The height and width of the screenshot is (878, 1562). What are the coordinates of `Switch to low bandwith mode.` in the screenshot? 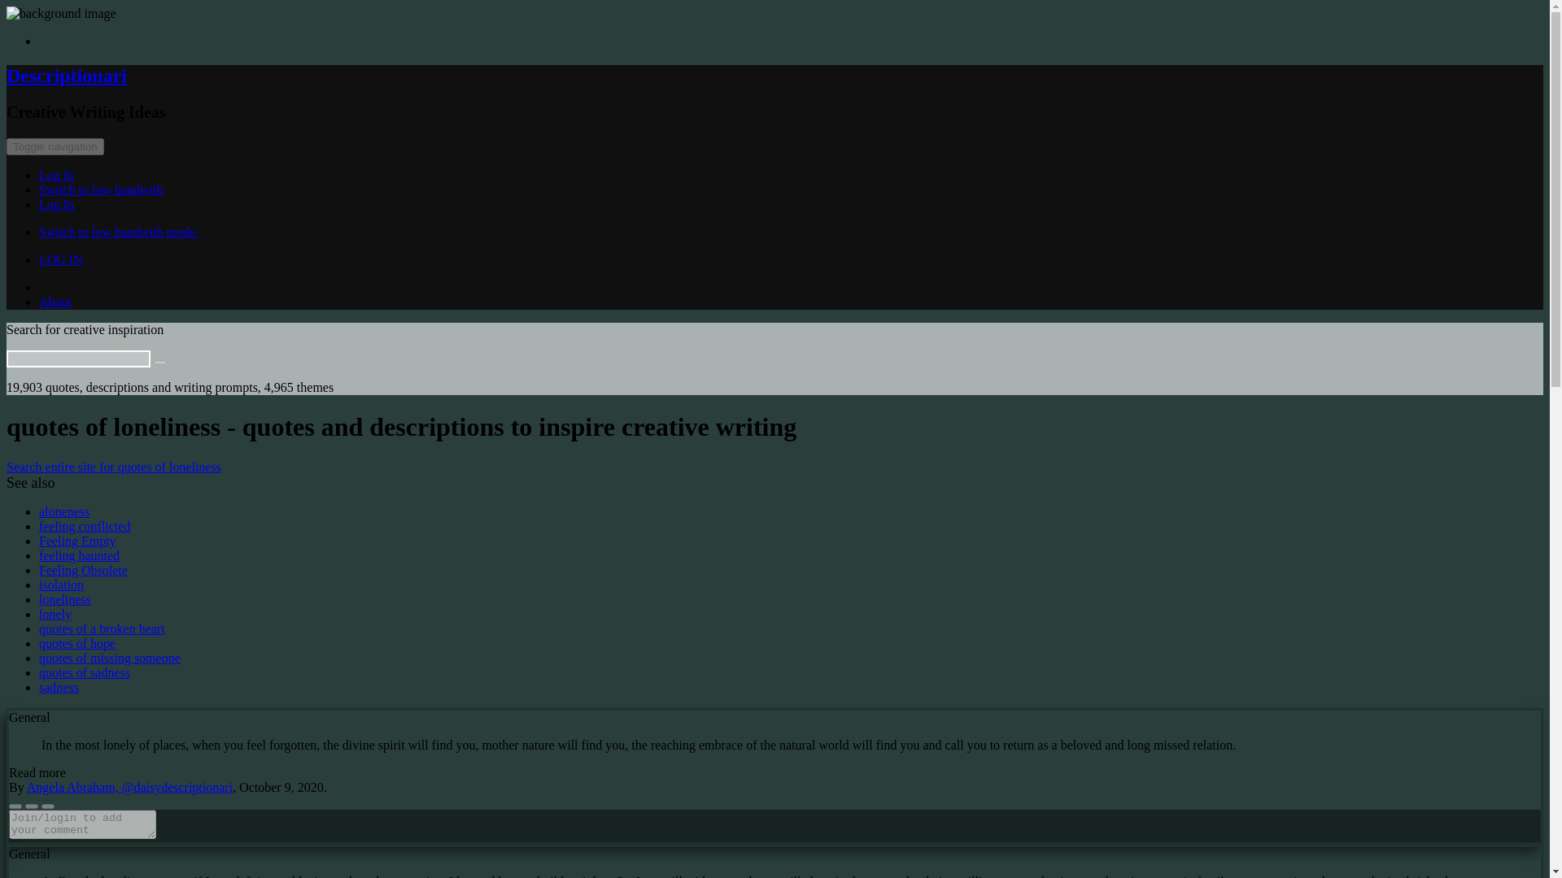 It's located at (119, 231).